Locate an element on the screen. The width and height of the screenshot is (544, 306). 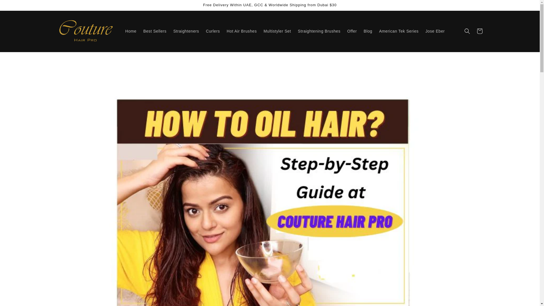
Curlers is located at coordinates (212, 31).